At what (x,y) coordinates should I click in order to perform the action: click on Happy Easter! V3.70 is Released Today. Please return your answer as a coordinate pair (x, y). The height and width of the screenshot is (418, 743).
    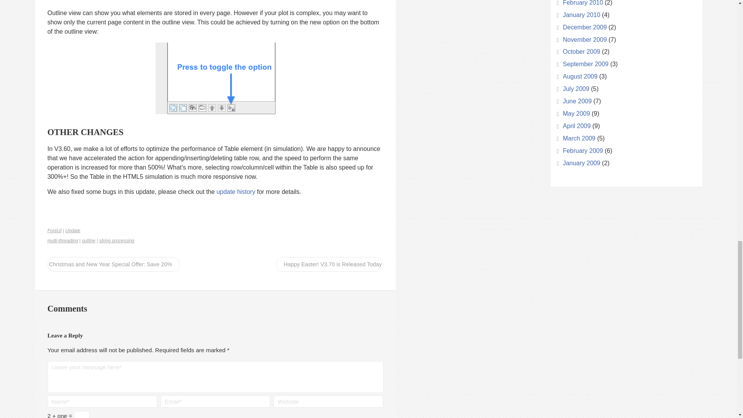
    Looking at the image, I should click on (329, 264).